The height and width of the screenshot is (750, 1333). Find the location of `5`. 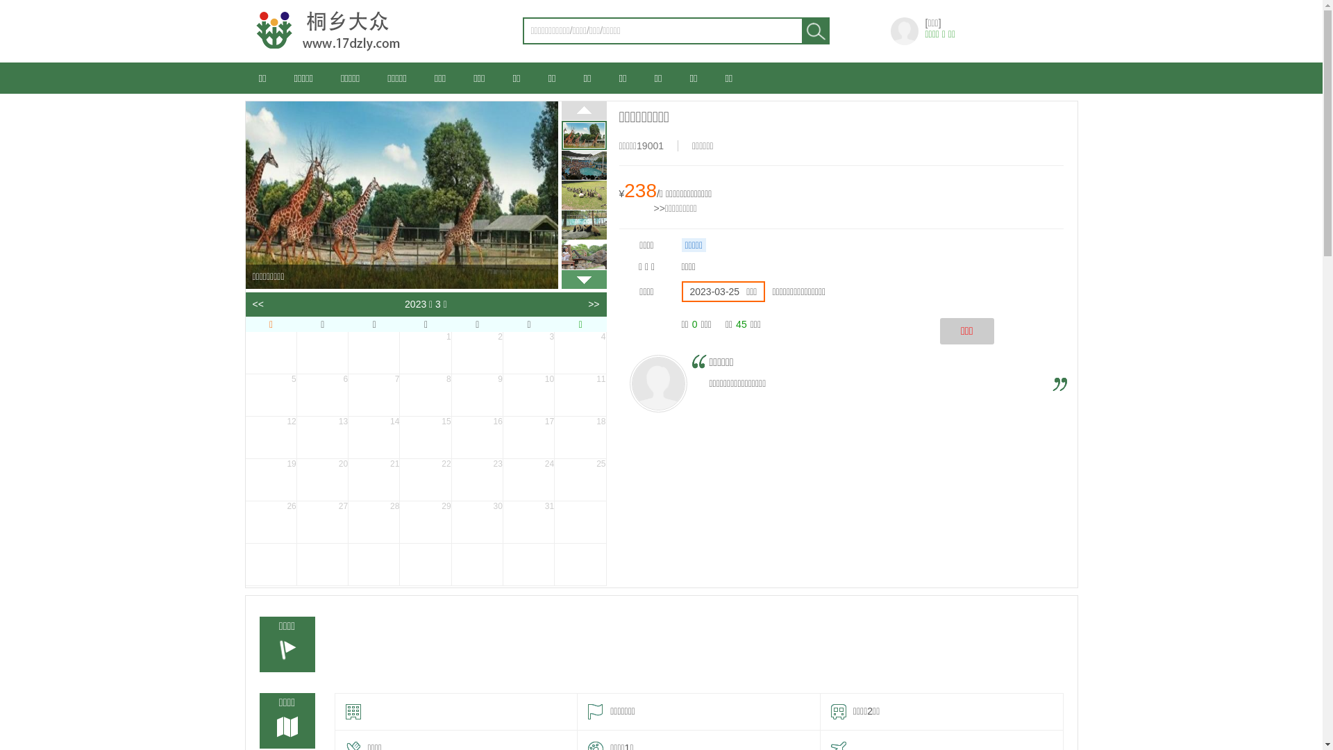

5 is located at coordinates (271, 395).